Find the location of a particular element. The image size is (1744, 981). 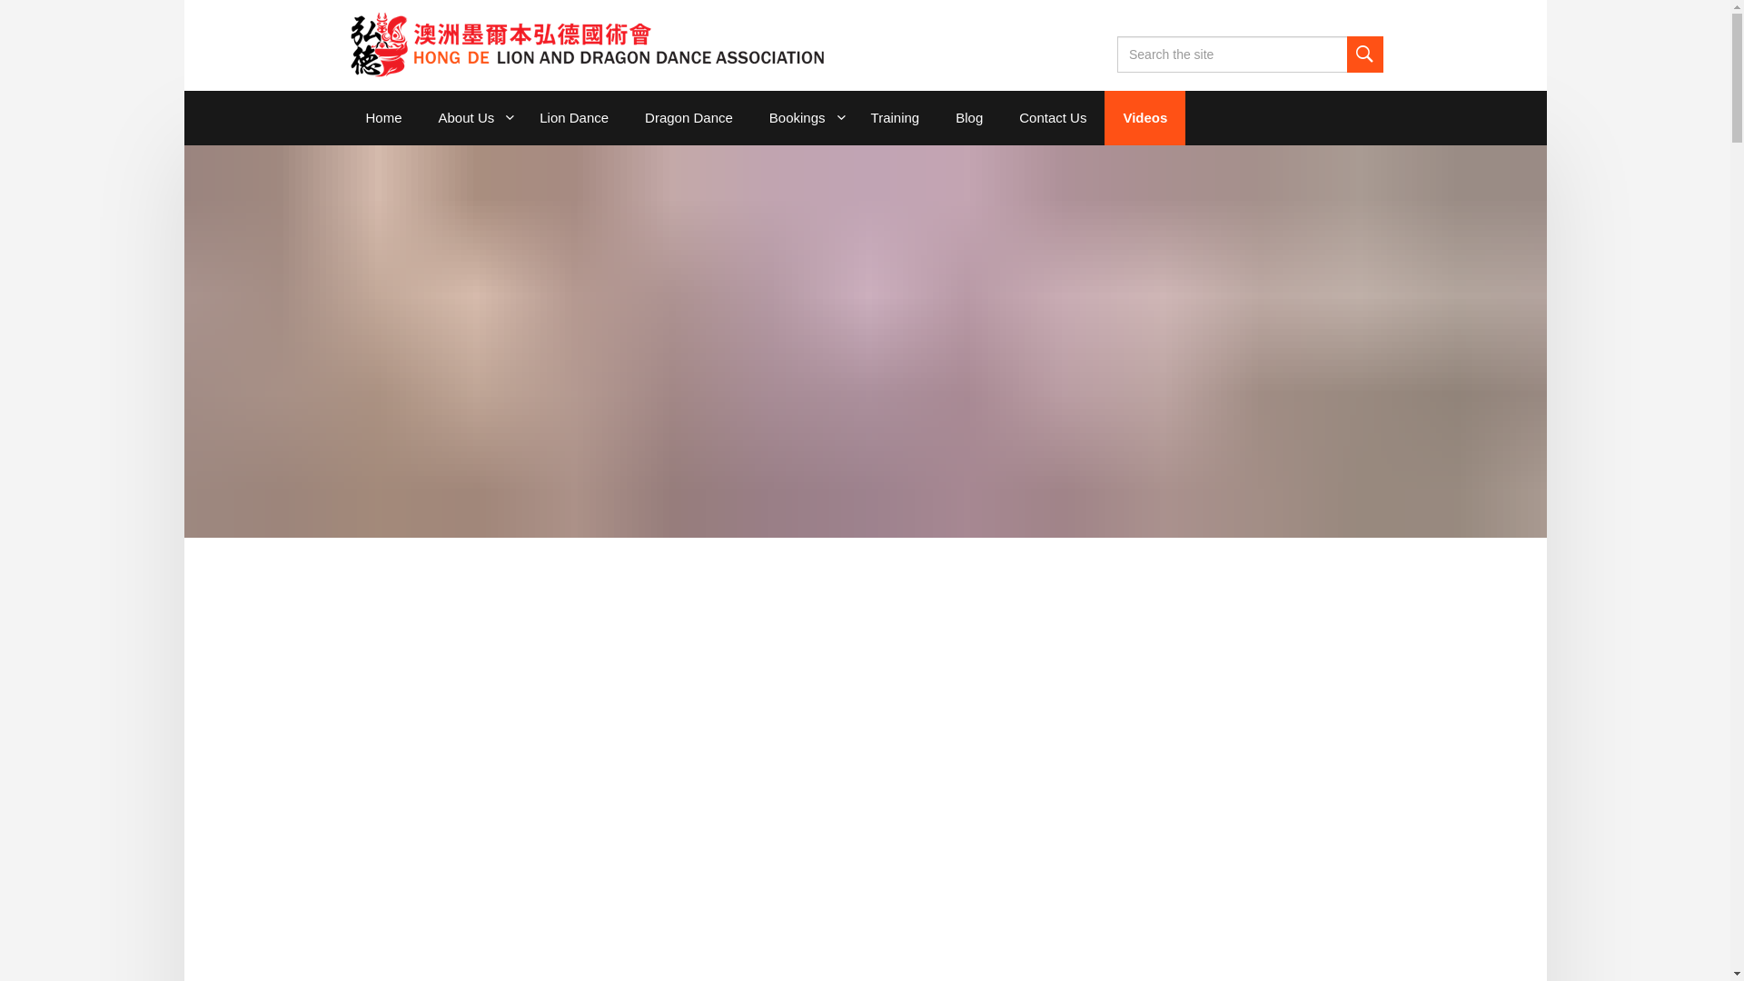

Bookings is located at coordinates (802, 118).